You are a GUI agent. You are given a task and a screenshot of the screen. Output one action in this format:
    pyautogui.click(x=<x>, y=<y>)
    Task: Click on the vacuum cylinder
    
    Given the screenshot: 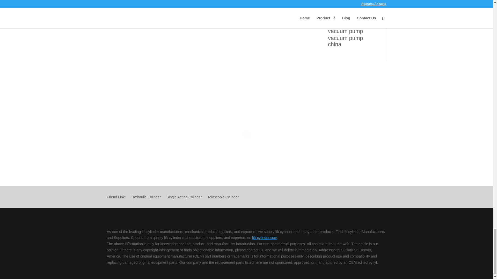 What is the action you would take?
    pyautogui.click(x=244, y=1)
    